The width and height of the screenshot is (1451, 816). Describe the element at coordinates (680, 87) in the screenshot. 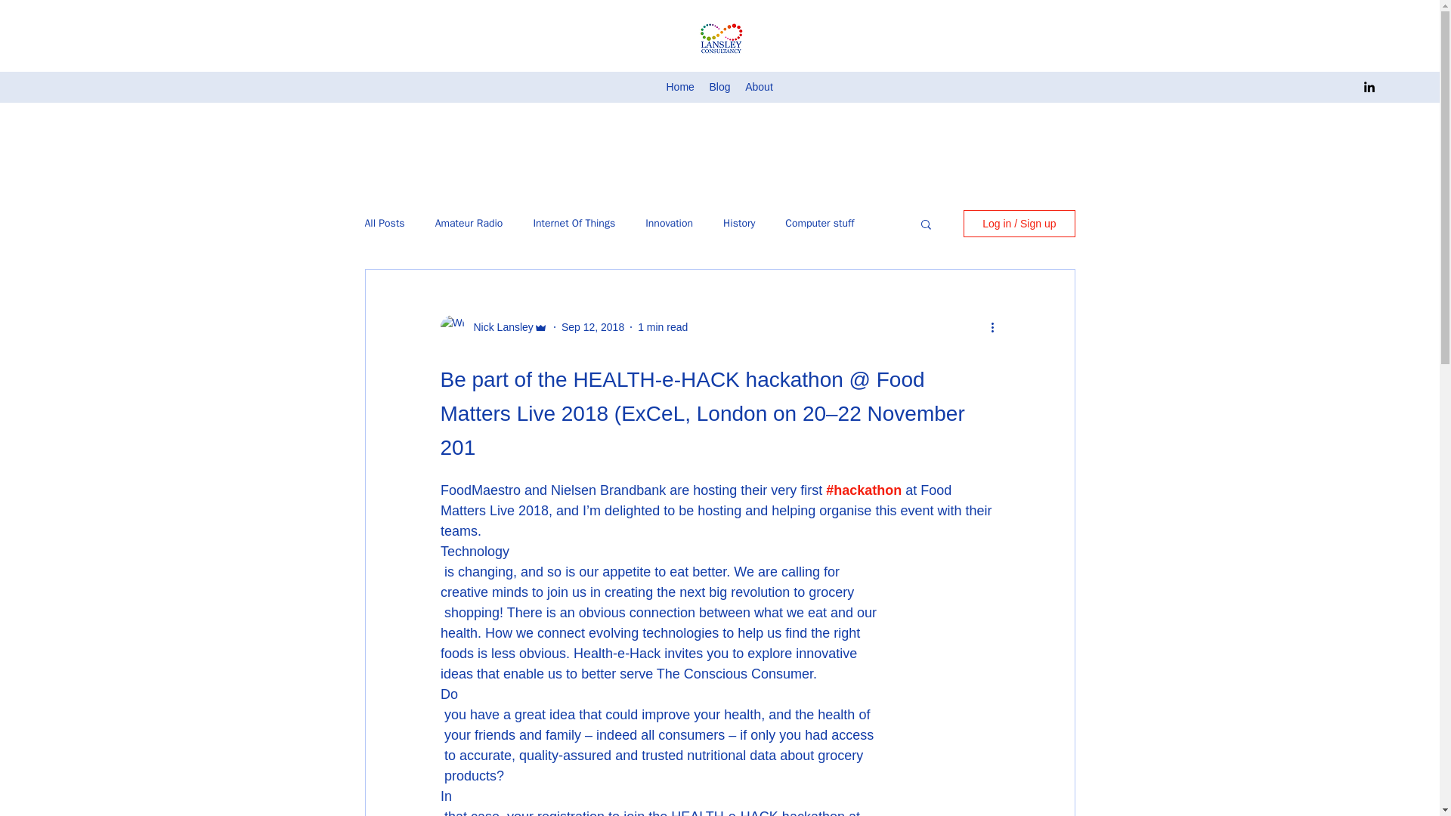

I see `Home` at that location.